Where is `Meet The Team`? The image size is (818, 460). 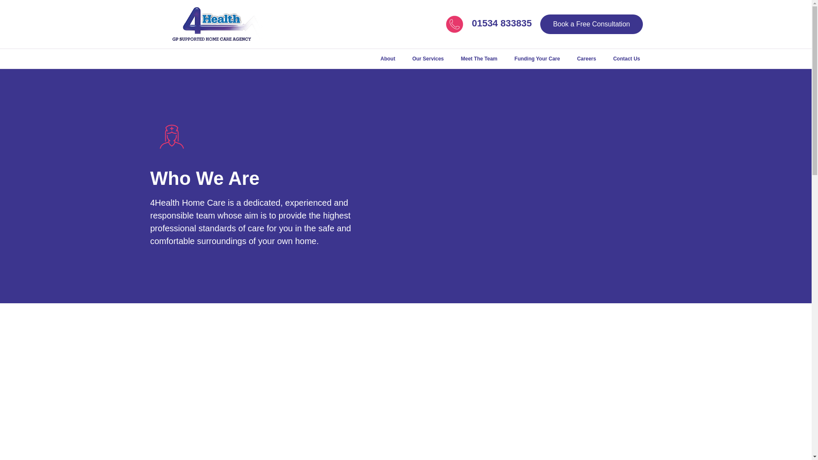 Meet The Team is located at coordinates (479, 58).